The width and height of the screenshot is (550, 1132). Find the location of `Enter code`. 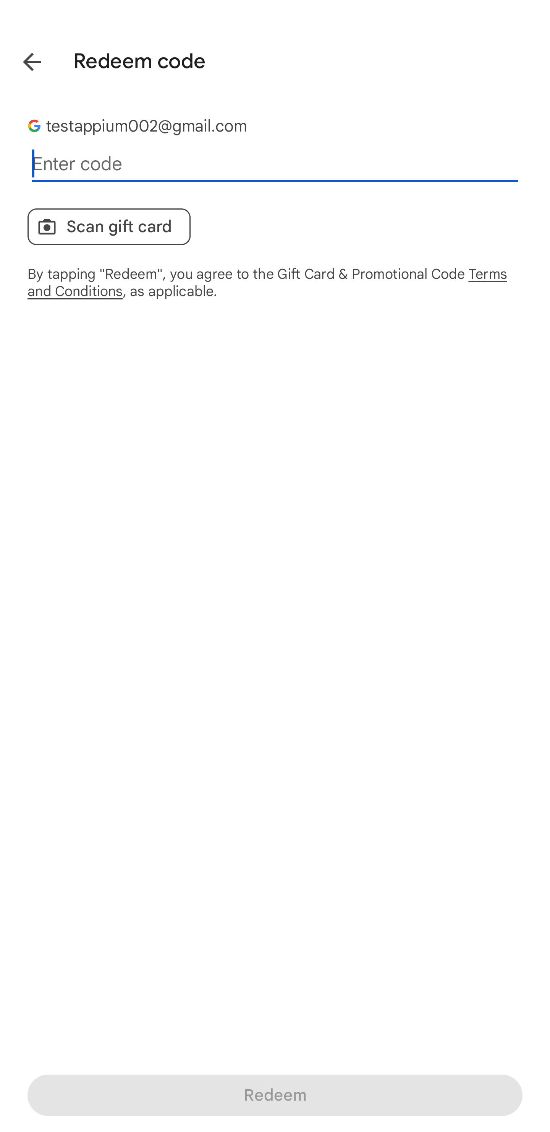

Enter code is located at coordinates (275, 164).